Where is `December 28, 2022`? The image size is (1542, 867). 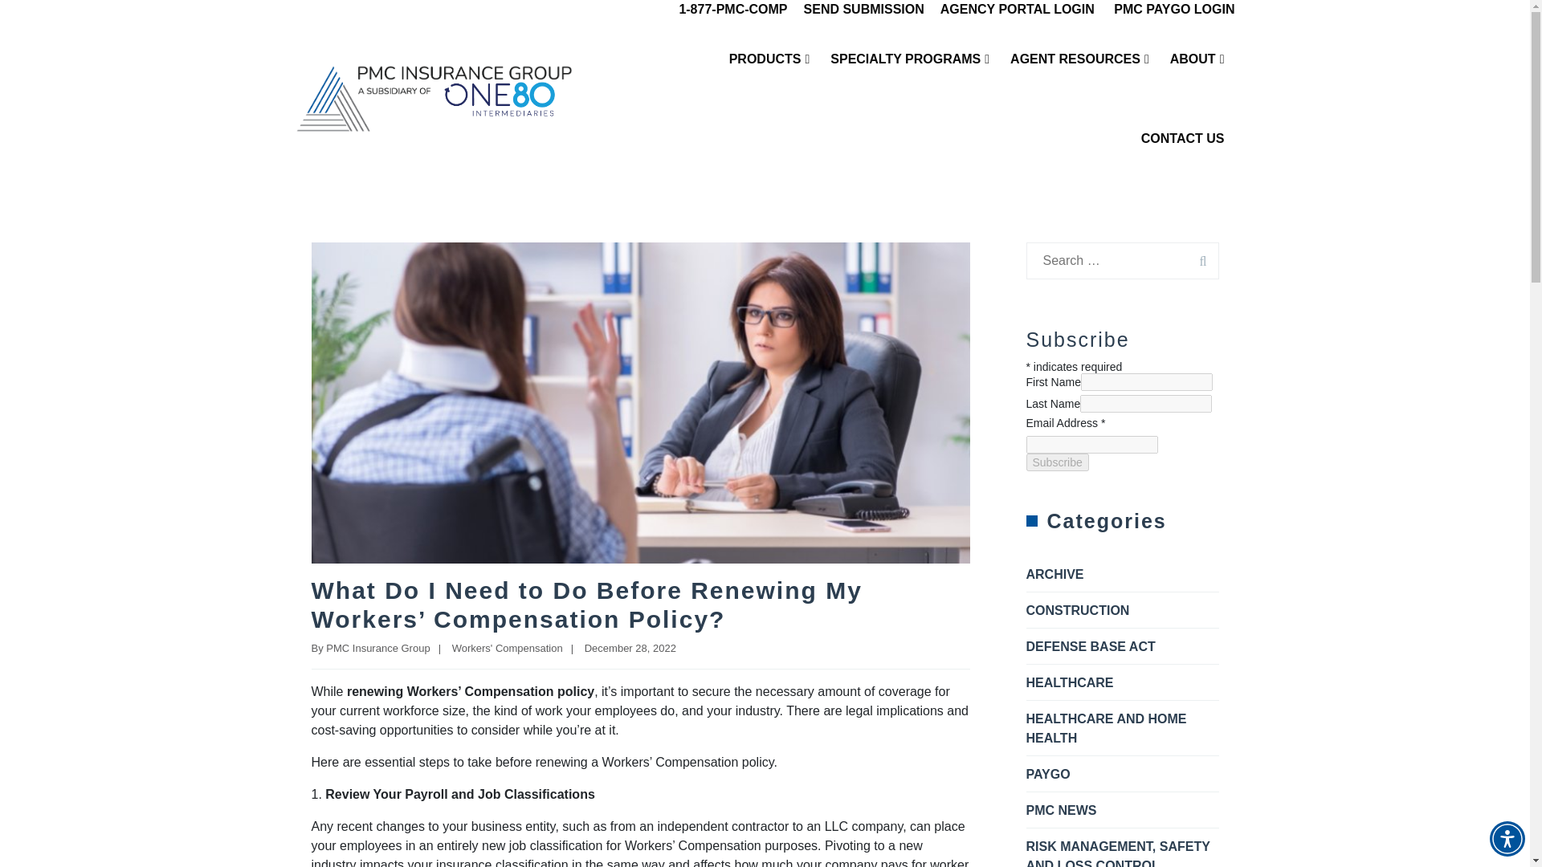 December 28, 2022 is located at coordinates (630, 649).